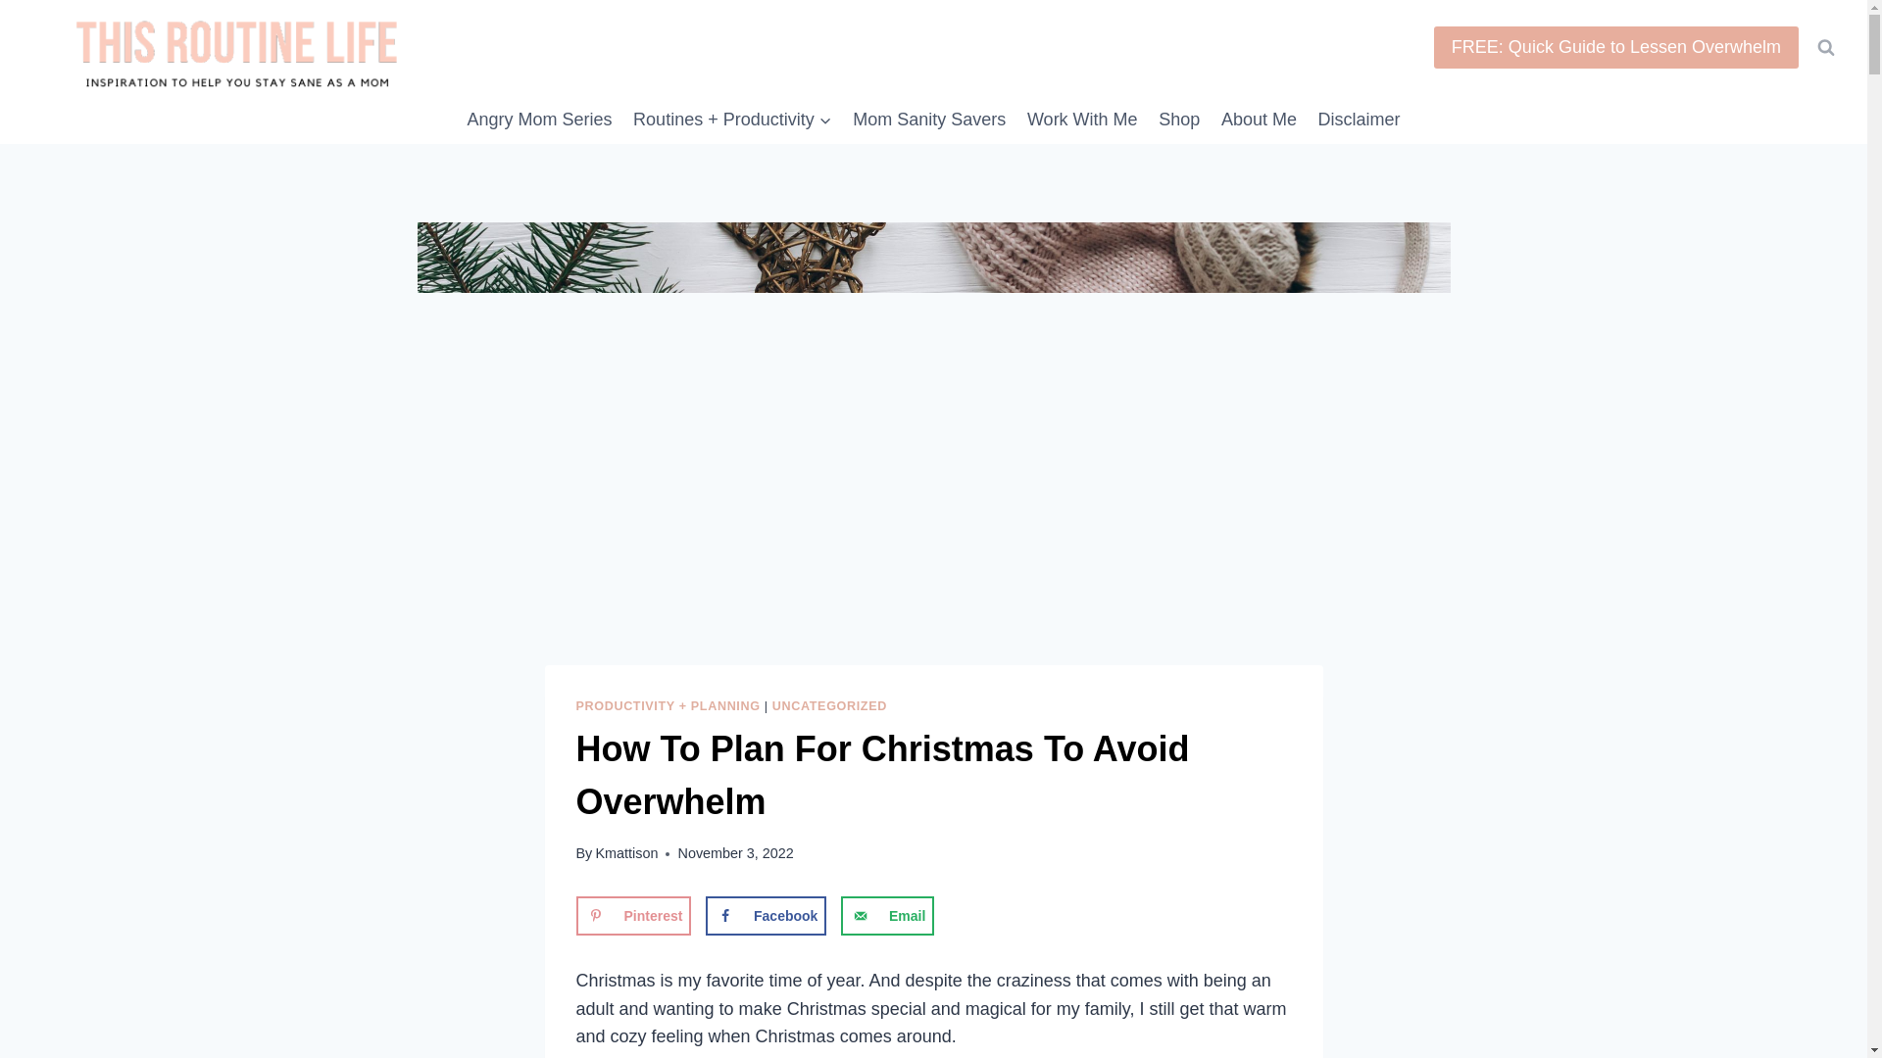 The height and width of the screenshot is (1058, 1882). Describe the element at coordinates (633, 915) in the screenshot. I see `Pinterest` at that location.